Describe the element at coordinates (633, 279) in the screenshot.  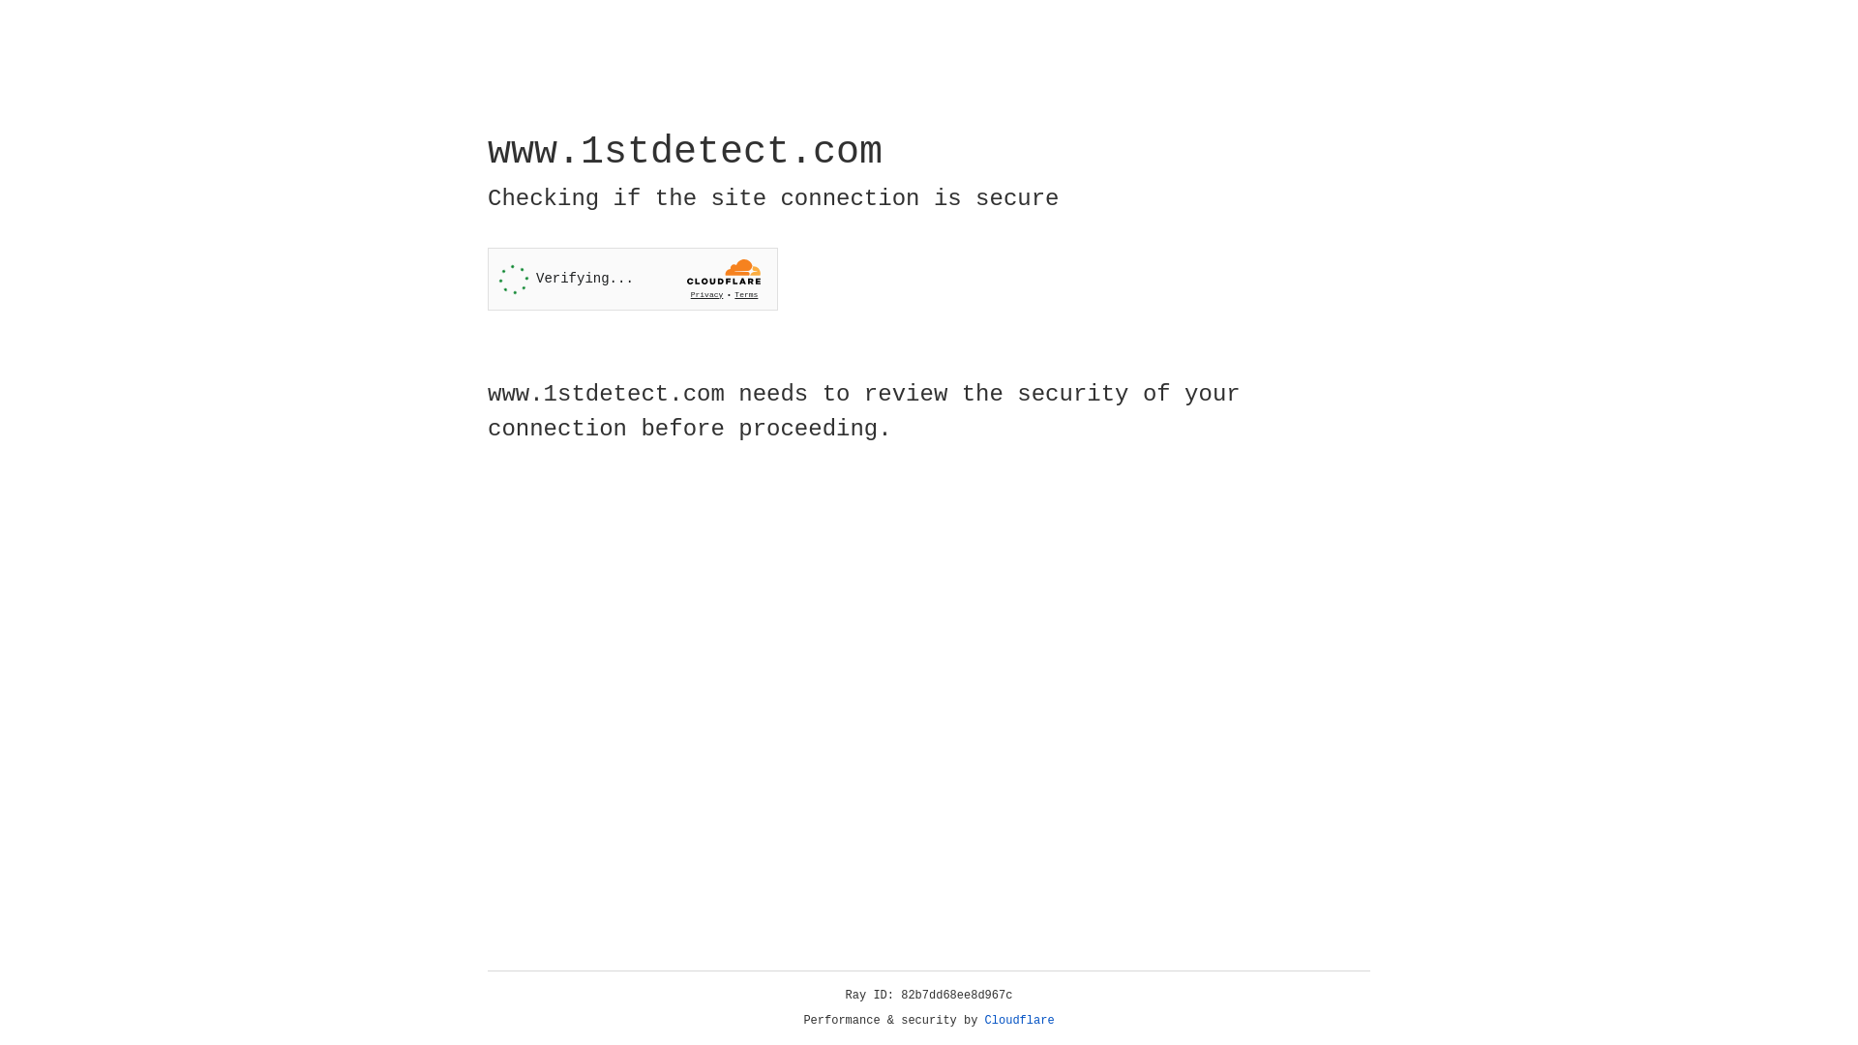
I see `Widget containing a Cloudflare security challenge` at that location.